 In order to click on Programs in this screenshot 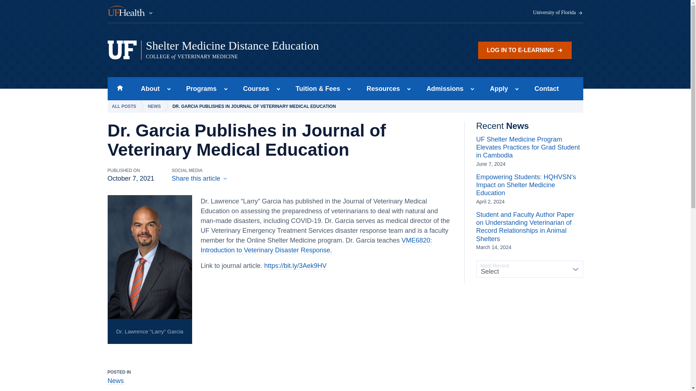, I will do `click(199, 88)`.